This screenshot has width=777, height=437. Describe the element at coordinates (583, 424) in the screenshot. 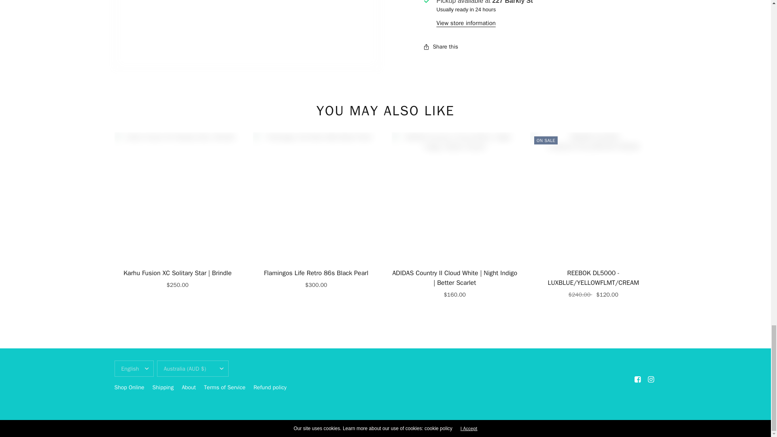

I see `Mastercard` at that location.